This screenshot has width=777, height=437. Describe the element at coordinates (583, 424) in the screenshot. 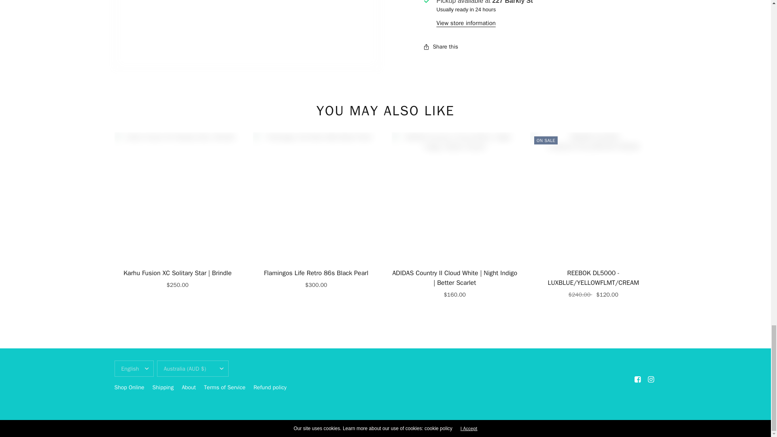

I see `Mastercard` at that location.